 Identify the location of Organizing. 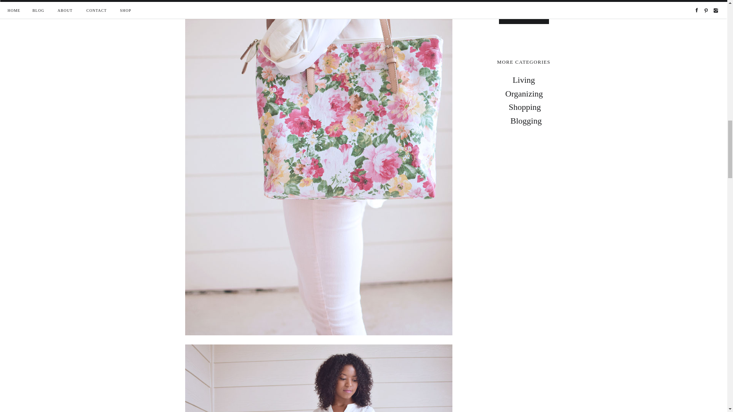
(522, 94).